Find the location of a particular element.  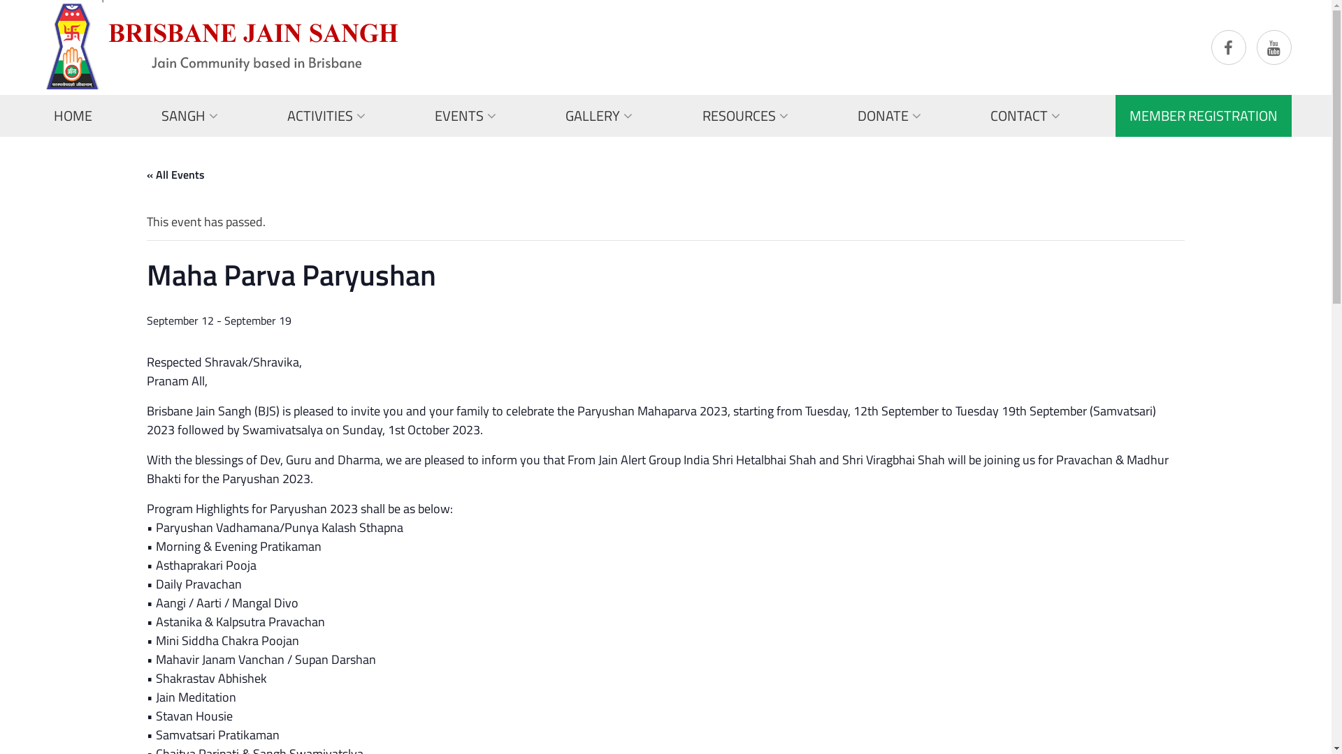

SANGH is located at coordinates (190, 116).